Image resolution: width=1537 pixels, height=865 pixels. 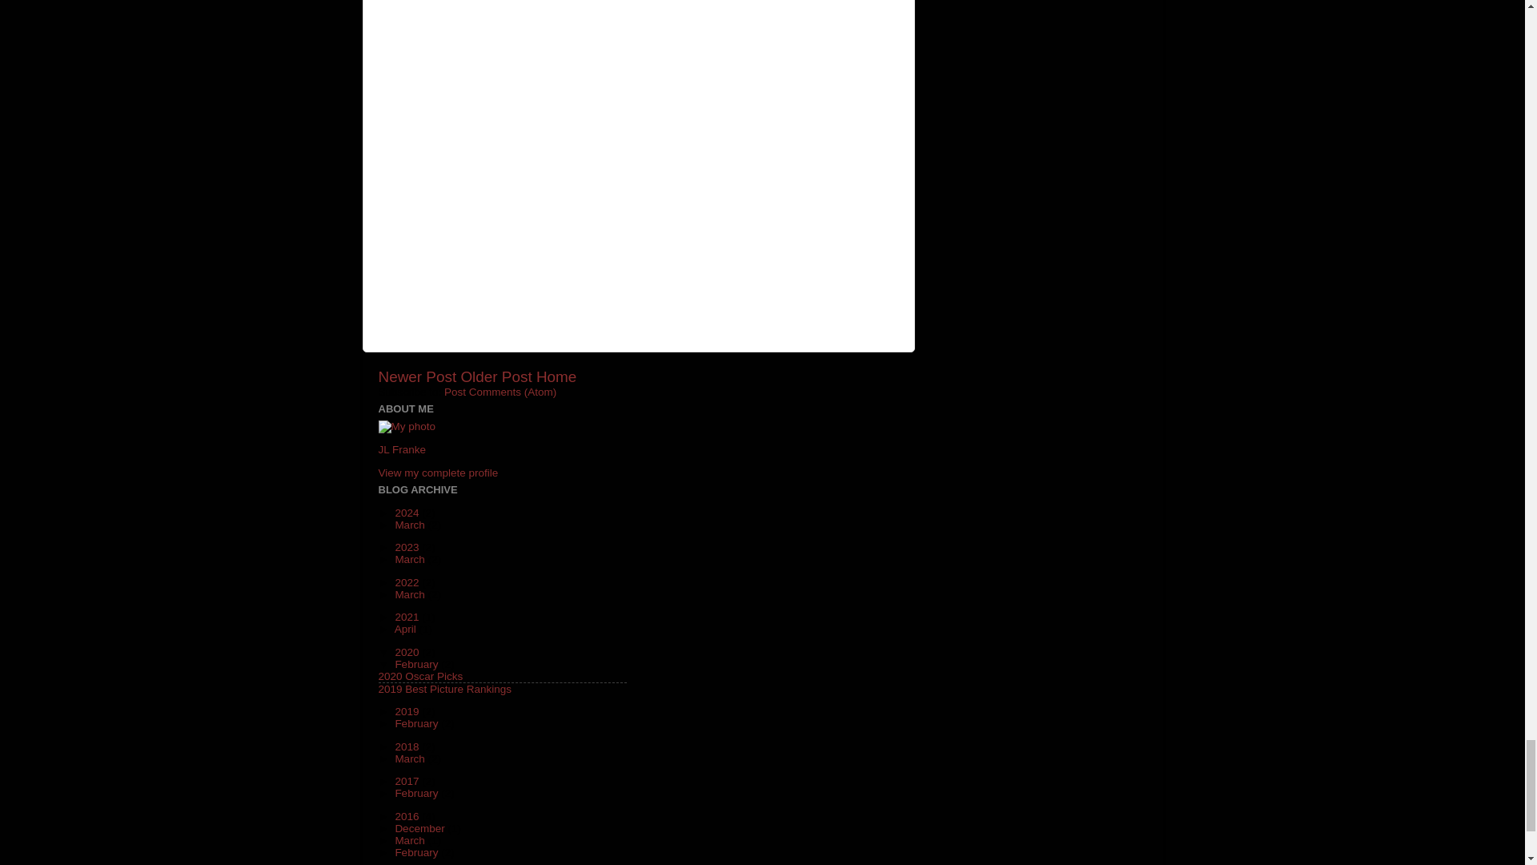 I want to click on View my complete profile, so click(x=438, y=473).